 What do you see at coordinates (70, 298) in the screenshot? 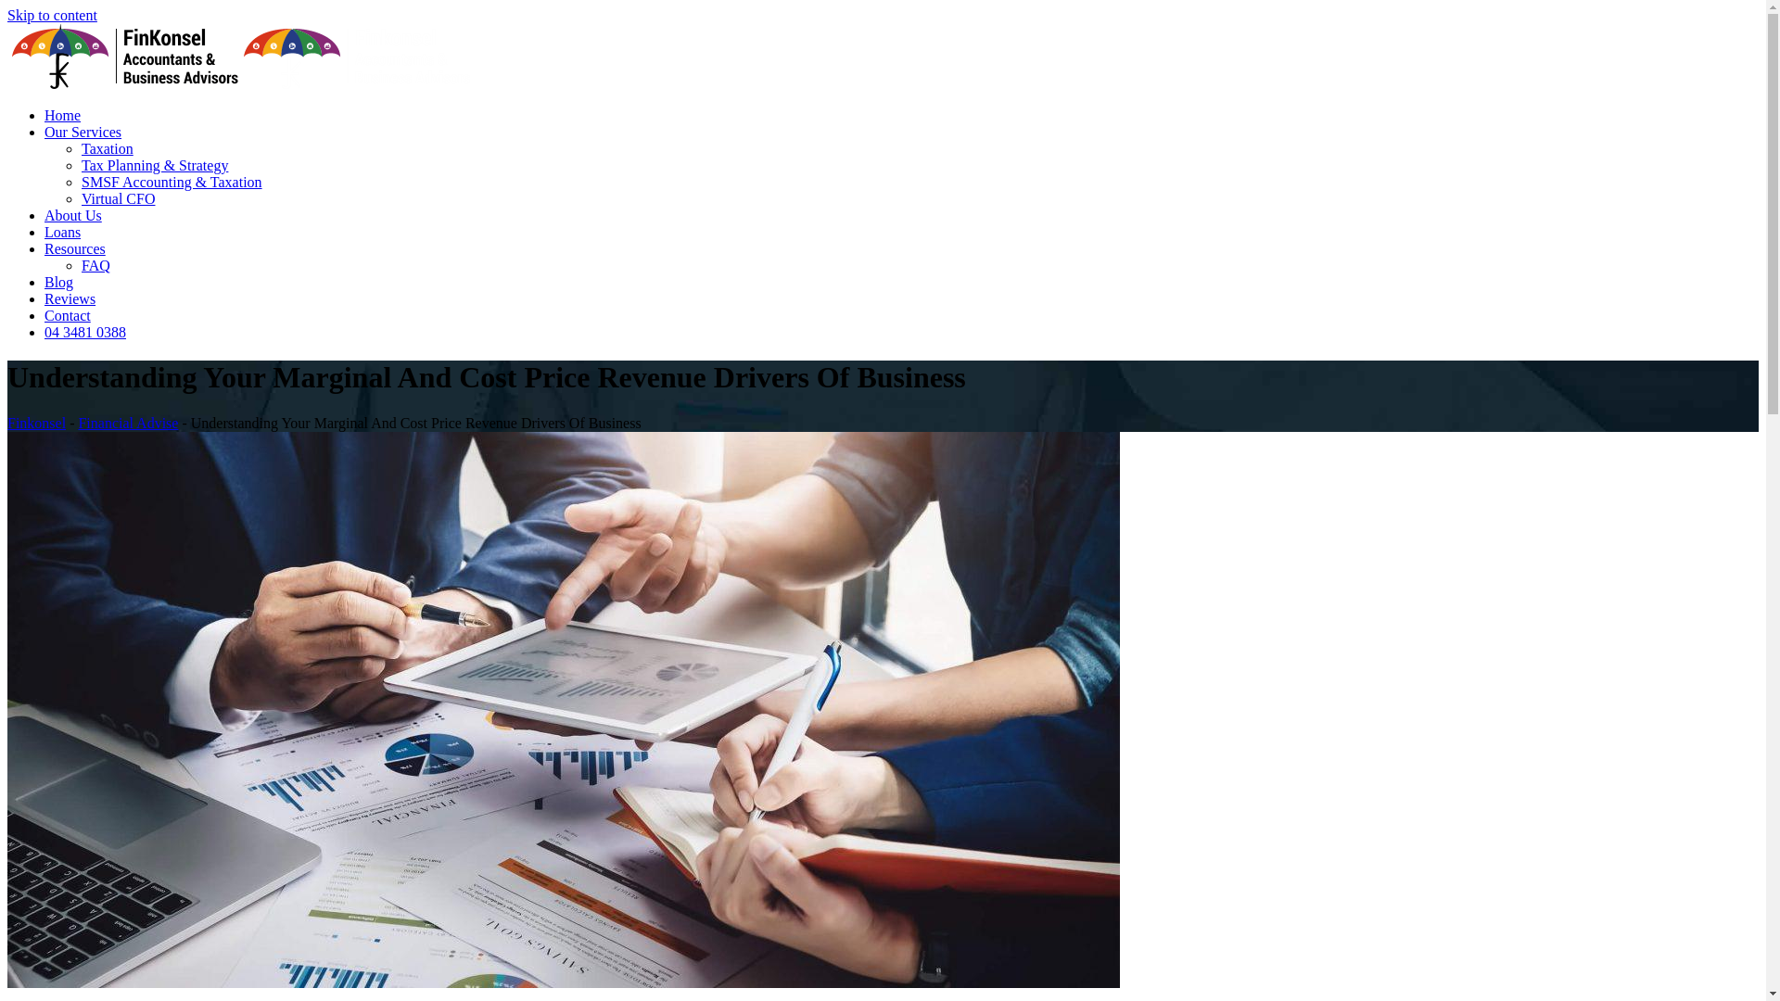
I see `Reviews` at bounding box center [70, 298].